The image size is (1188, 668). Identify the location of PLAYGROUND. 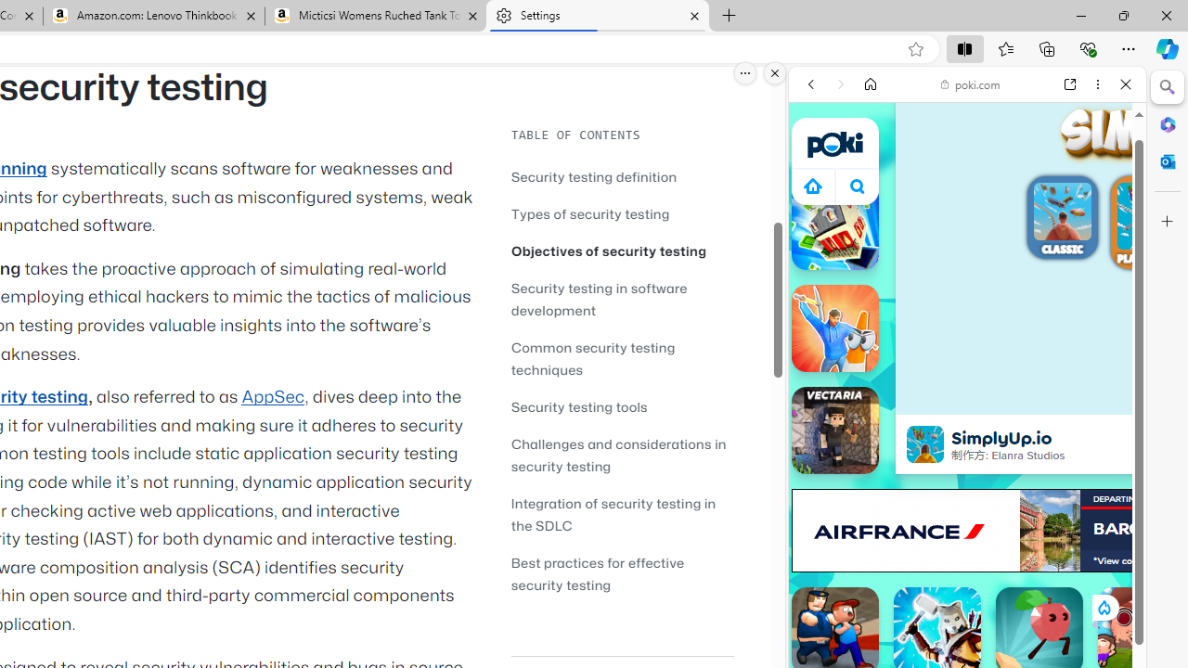
(1151, 225).